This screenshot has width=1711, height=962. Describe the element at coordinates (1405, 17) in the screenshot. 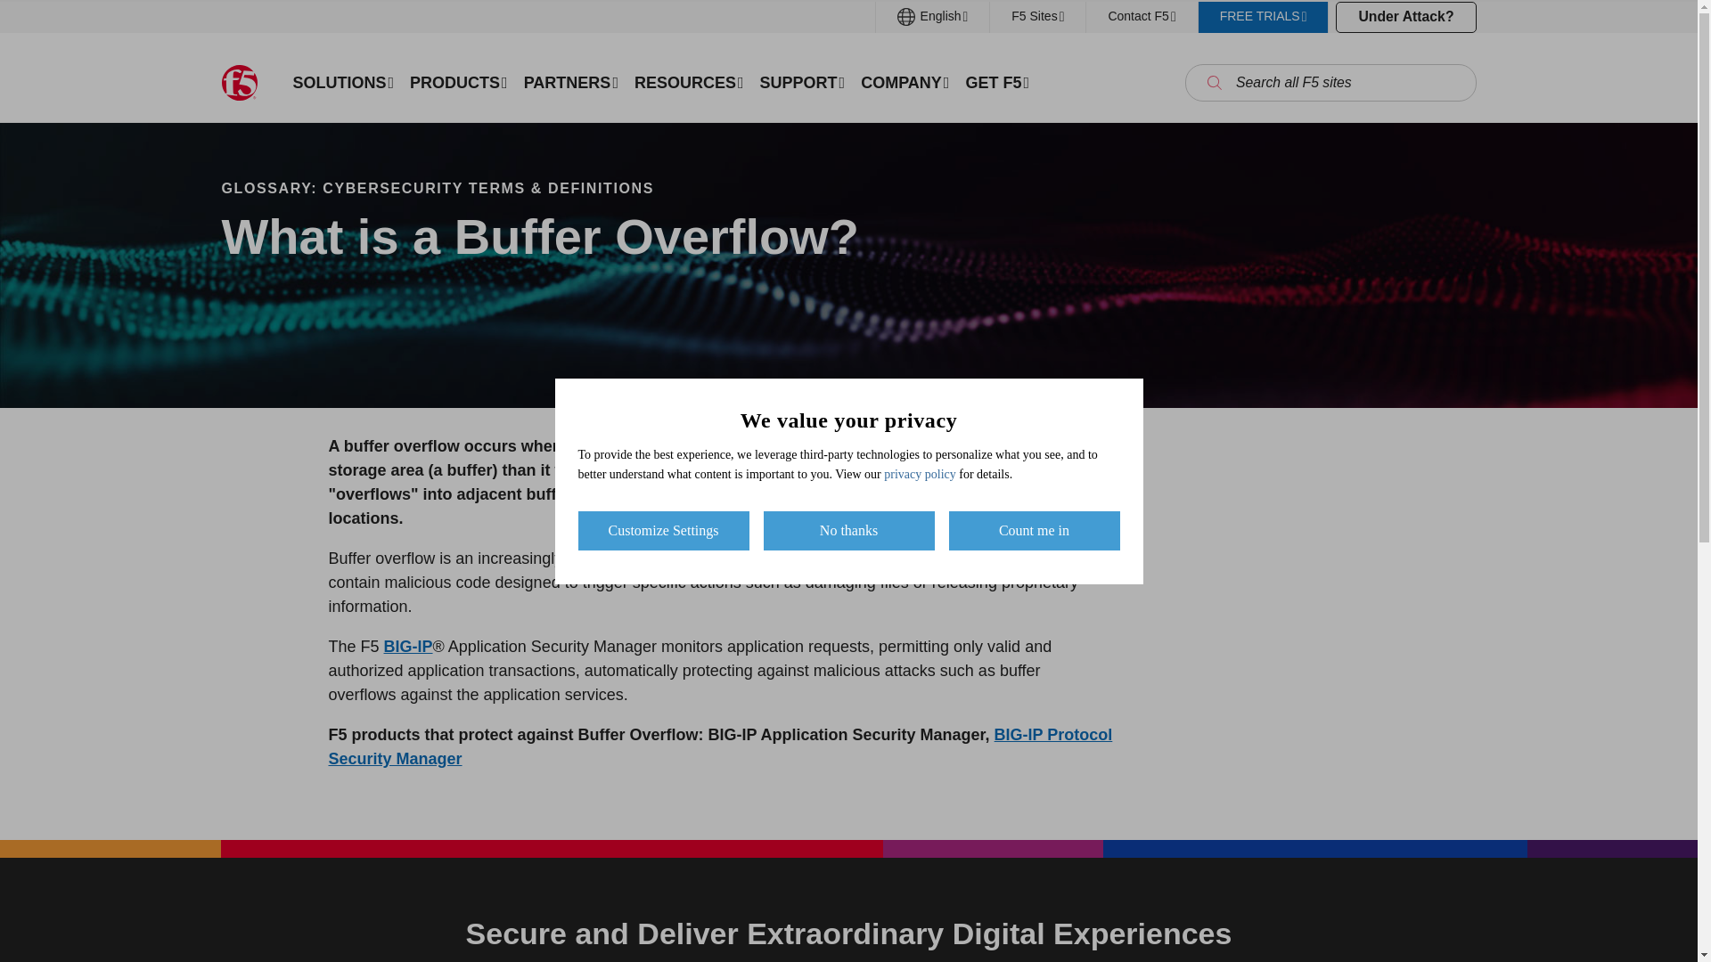

I see `Under Attack?` at that location.